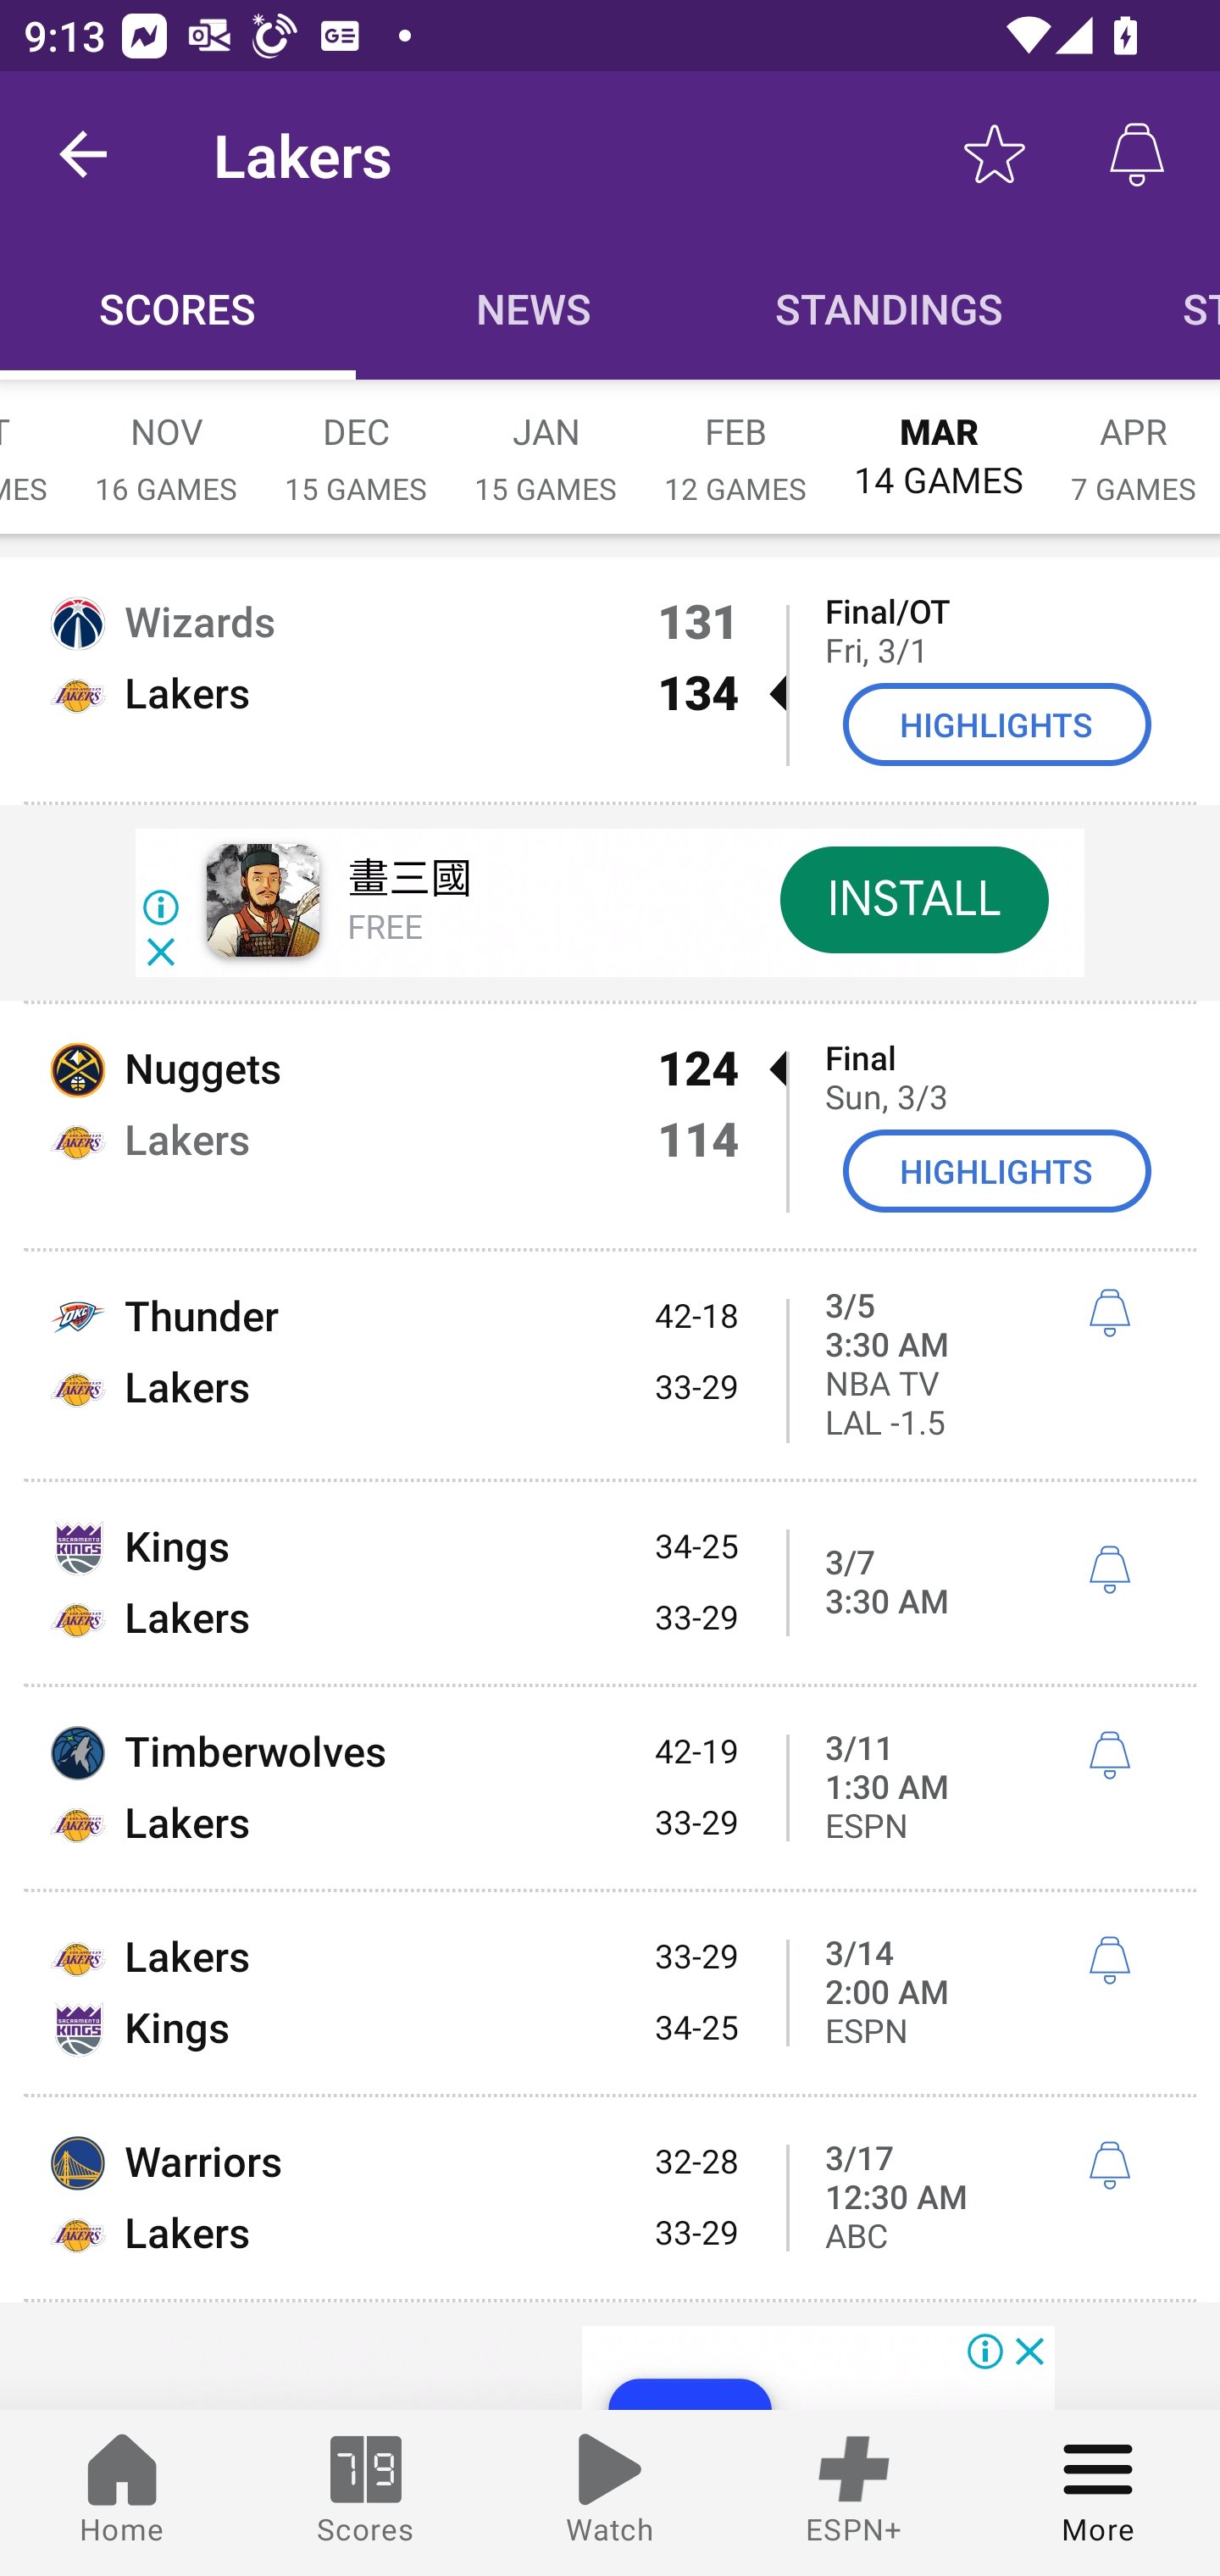  What do you see at coordinates (995, 154) in the screenshot?
I see `Favorite toggle` at bounding box center [995, 154].